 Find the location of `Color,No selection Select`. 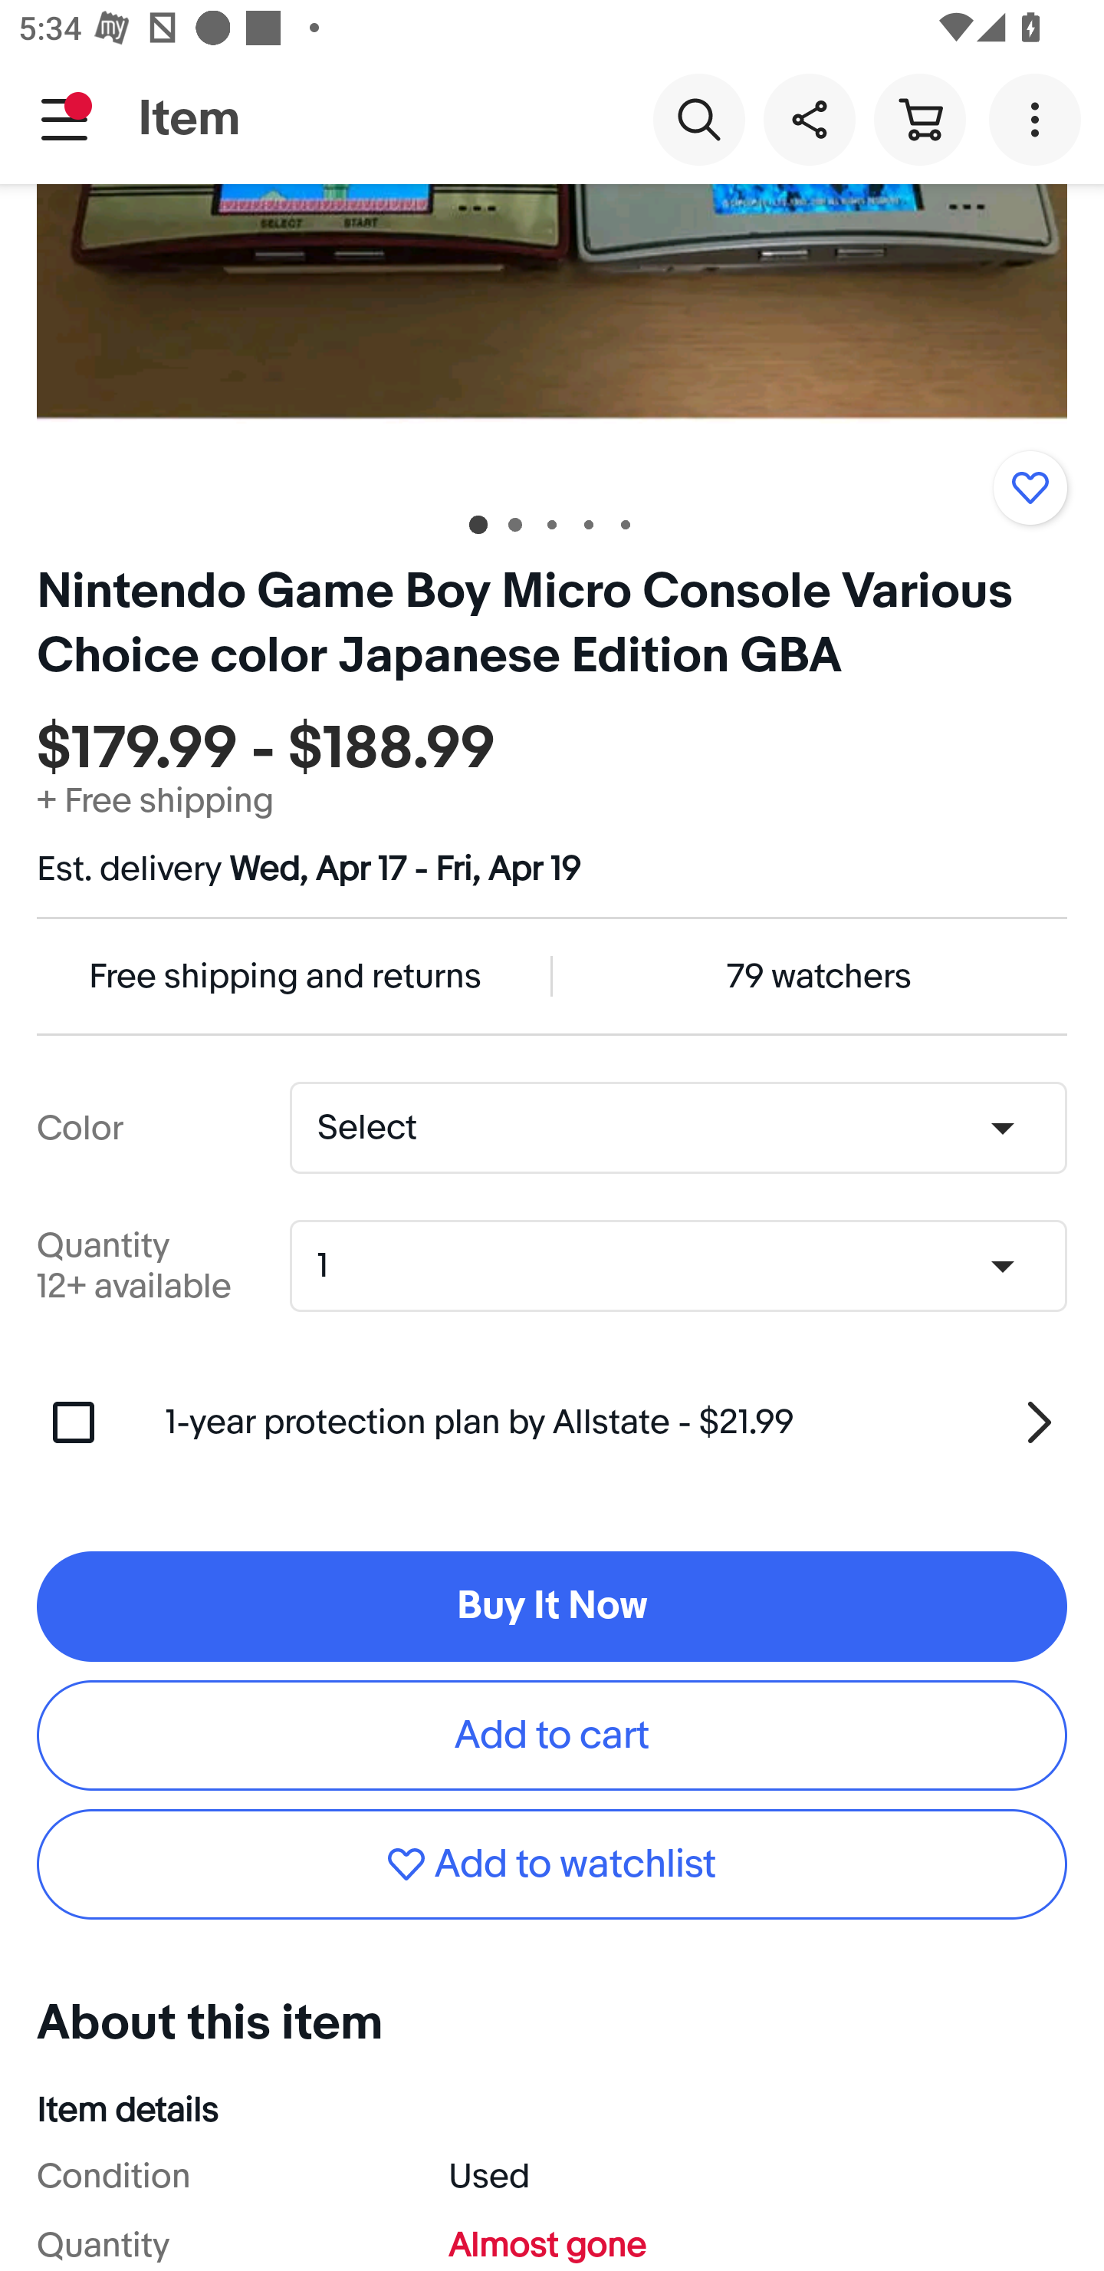

Color,No selection Select is located at coordinates (678, 1127).